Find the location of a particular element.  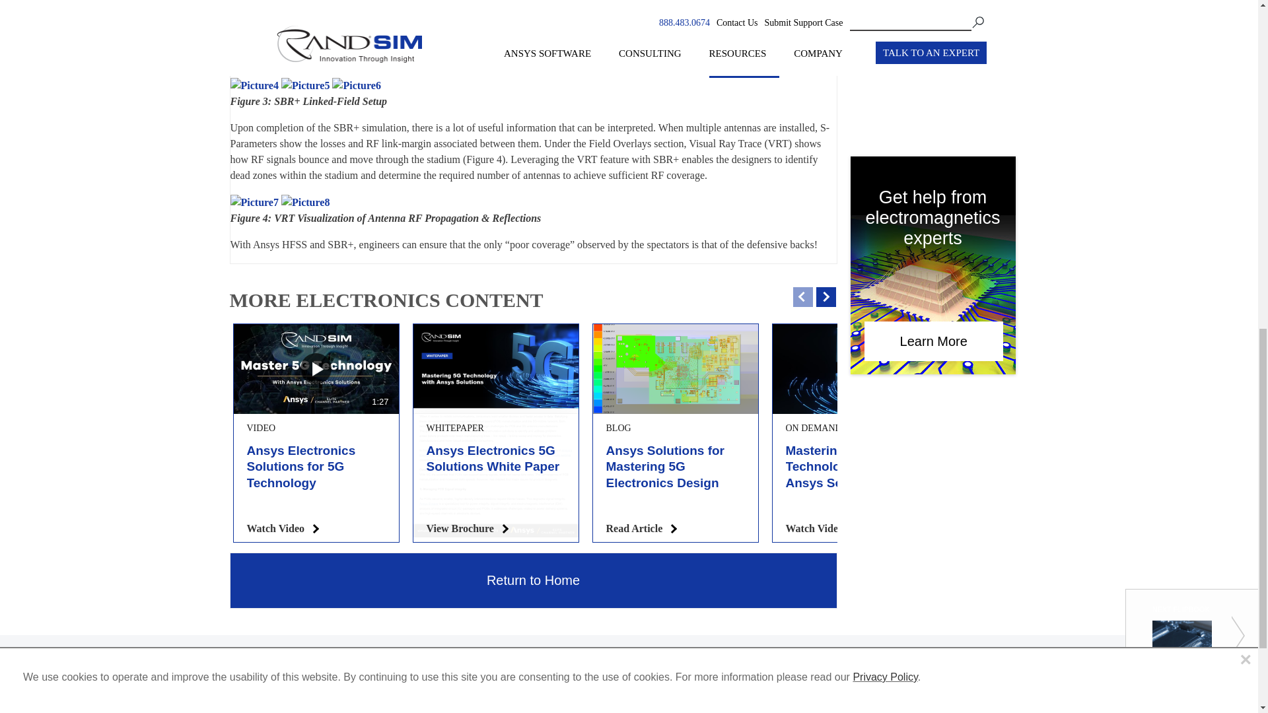

Picture5 is located at coordinates (305, 85).